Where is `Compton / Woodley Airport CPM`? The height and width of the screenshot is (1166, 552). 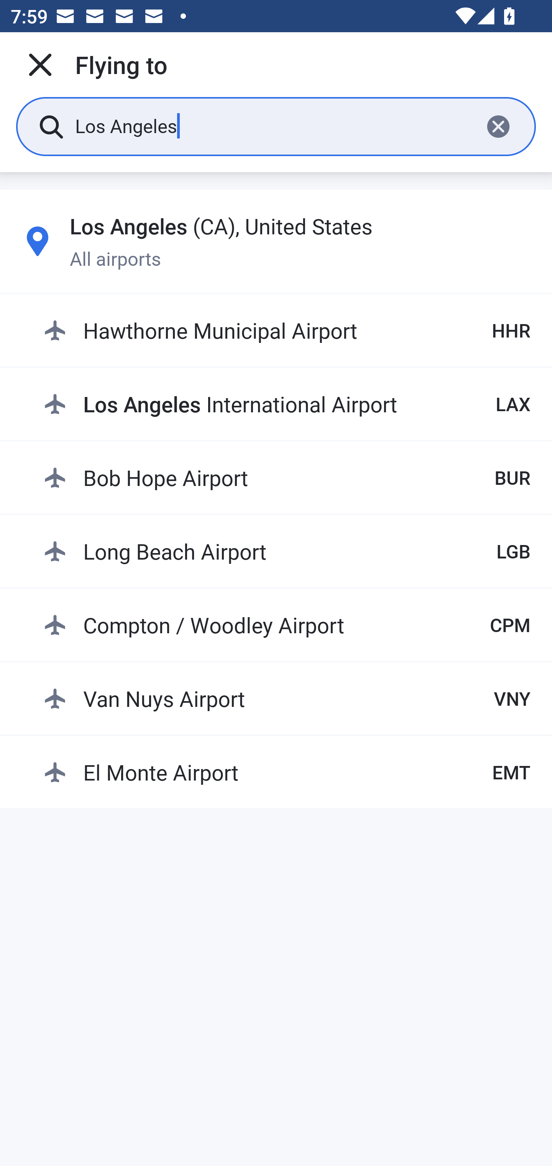
Compton / Woodley Airport CPM is located at coordinates (287, 624).